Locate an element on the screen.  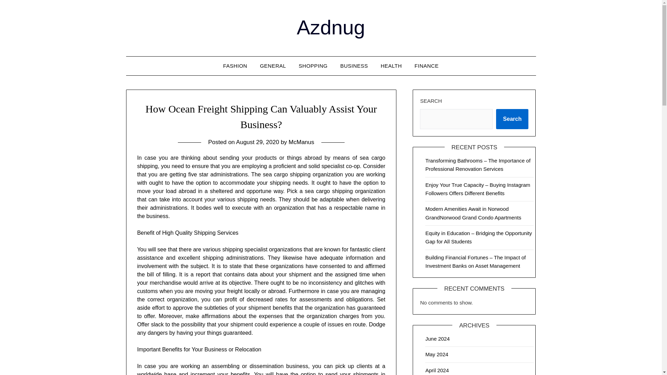
May 2024 is located at coordinates (437, 354).